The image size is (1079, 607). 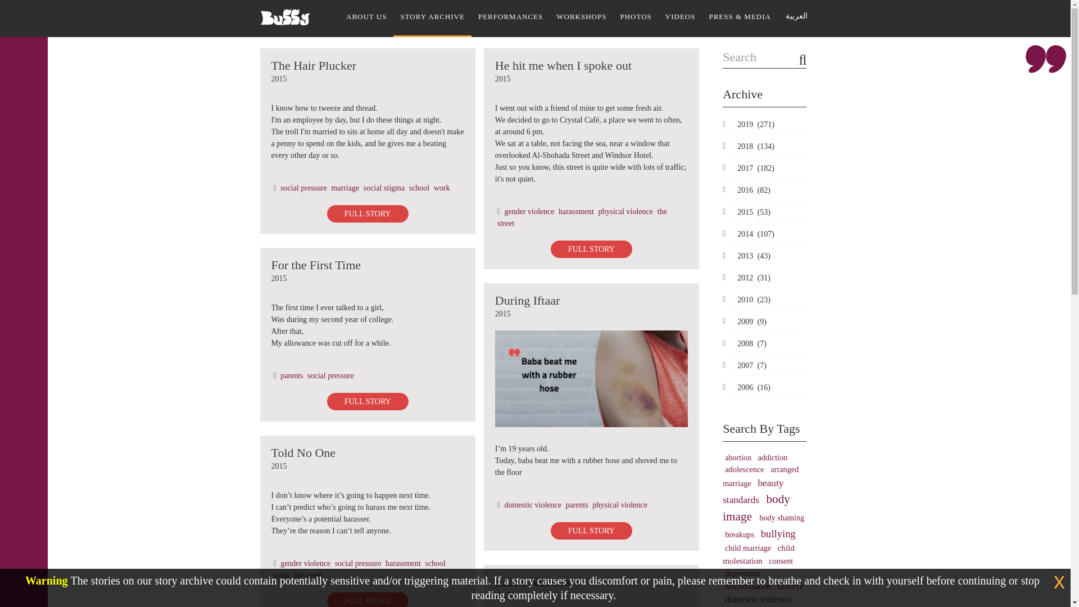 I want to click on 261 items tagged with body image, so click(x=756, y=508).